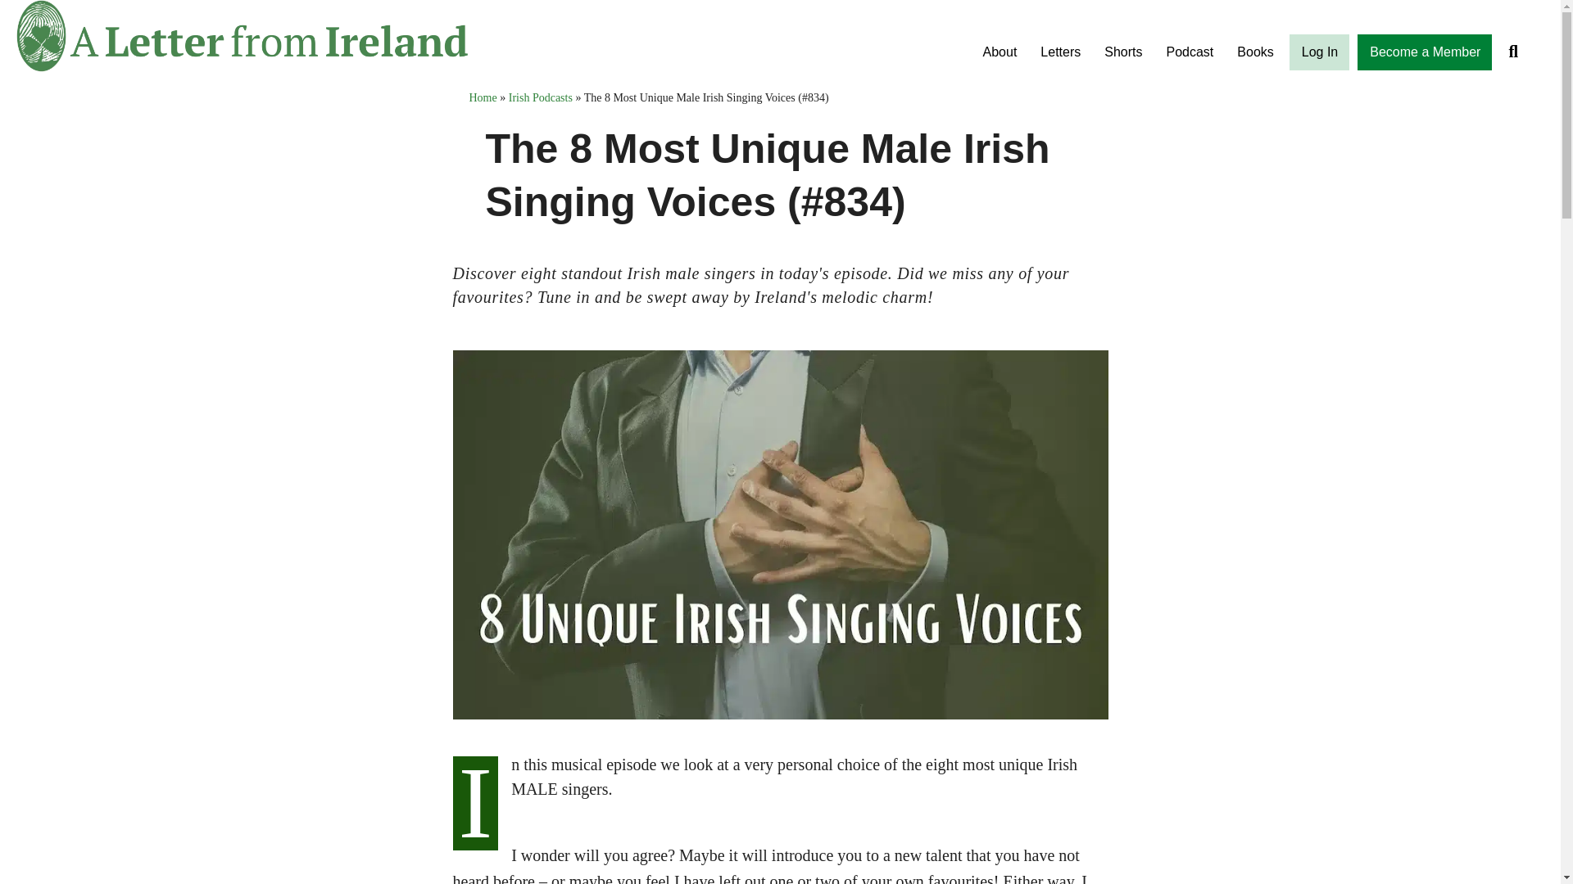  What do you see at coordinates (1190, 52) in the screenshot?
I see `Podcast` at bounding box center [1190, 52].